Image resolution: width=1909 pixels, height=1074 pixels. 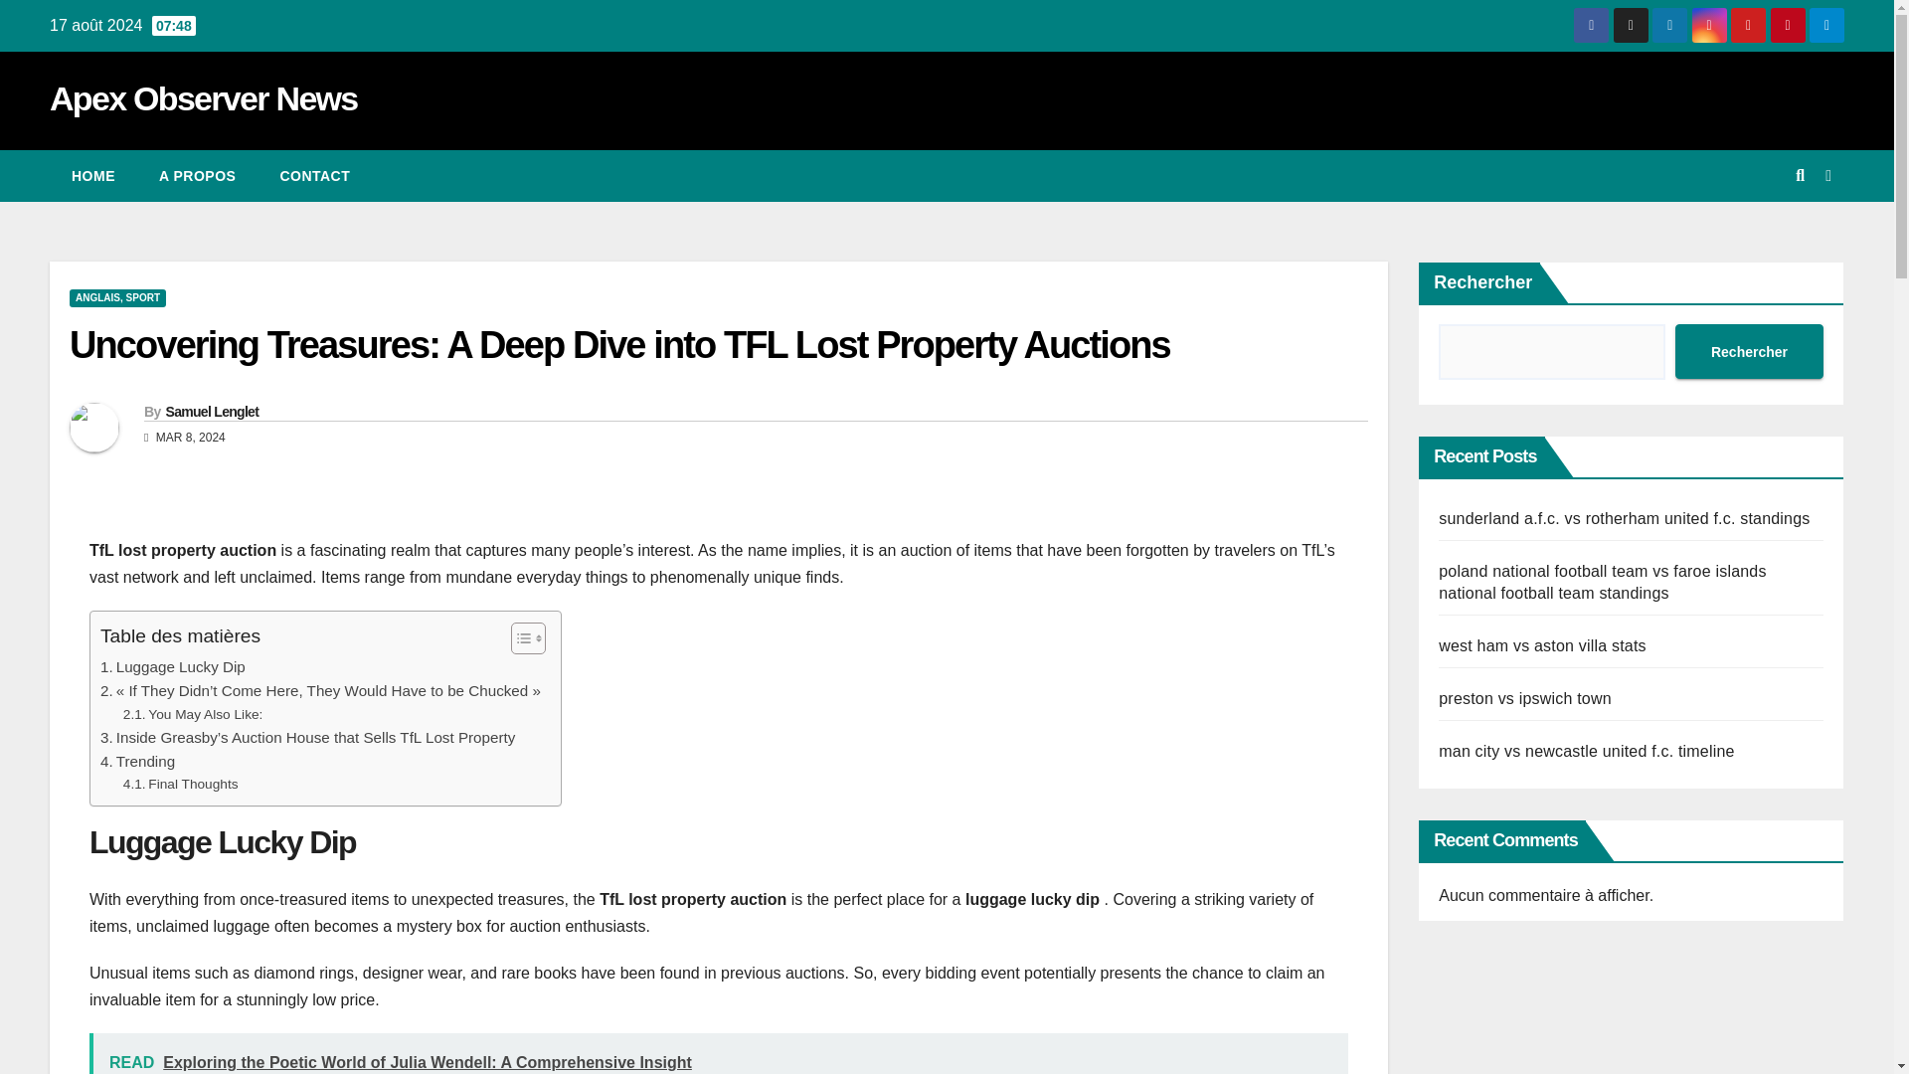 What do you see at coordinates (197, 176) in the screenshot?
I see `A PROPOS` at bounding box center [197, 176].